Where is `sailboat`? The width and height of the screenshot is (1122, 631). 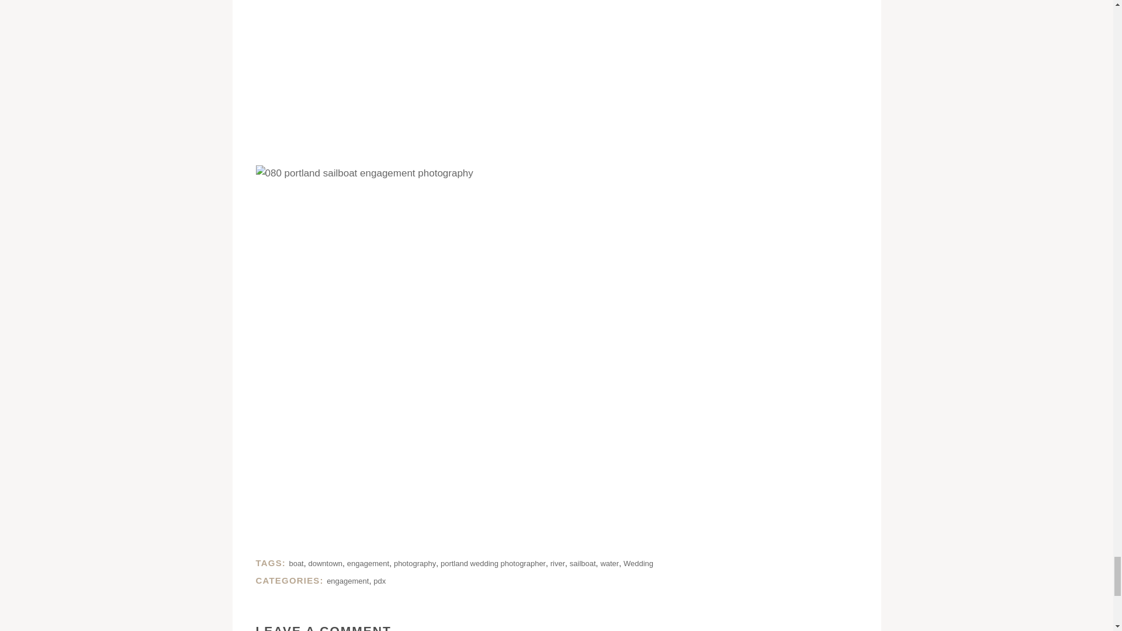 sailboat is located at coordinates (583, 563).